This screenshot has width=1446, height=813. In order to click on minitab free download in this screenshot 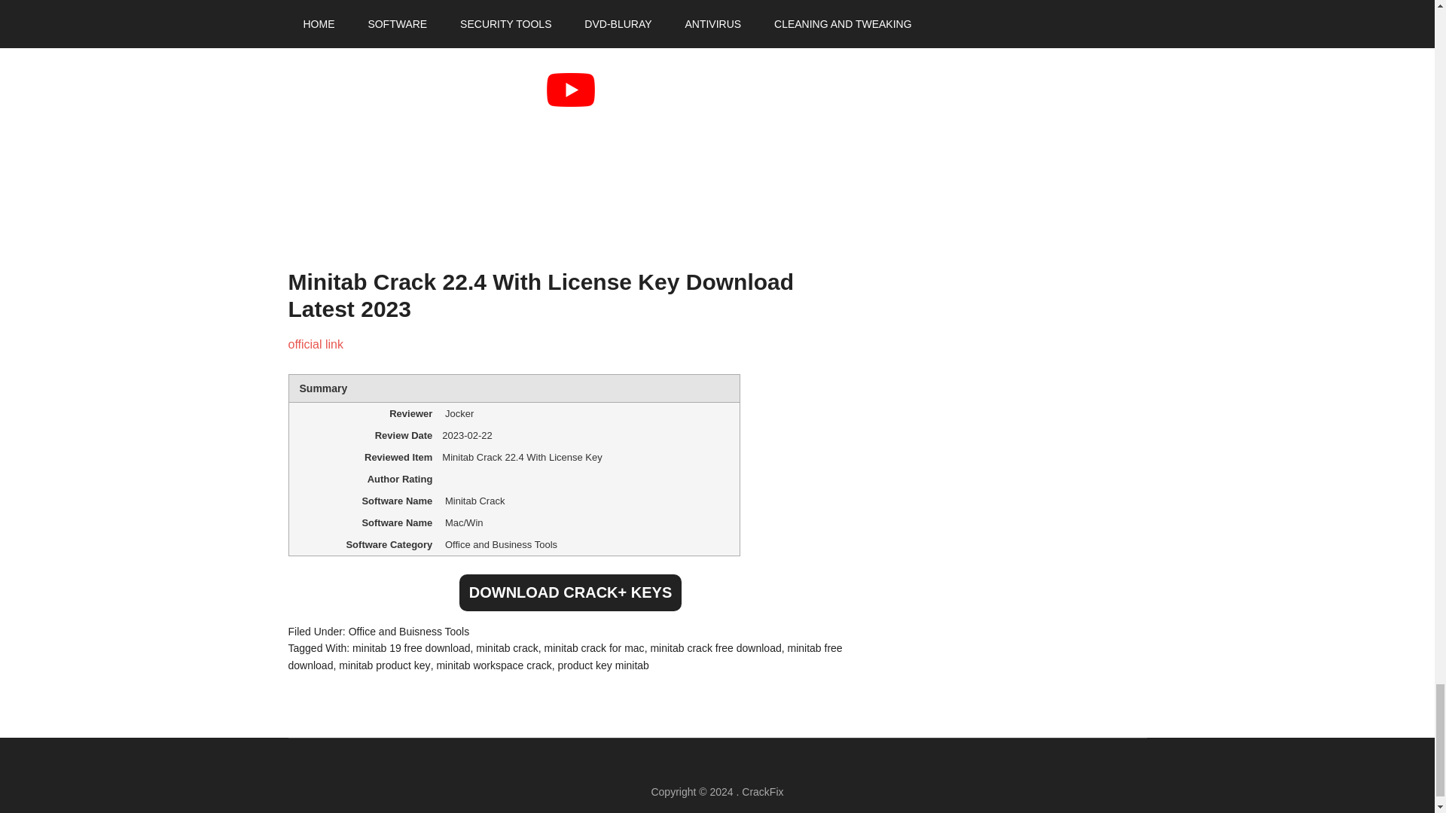, I will do `click(565, 656)`.